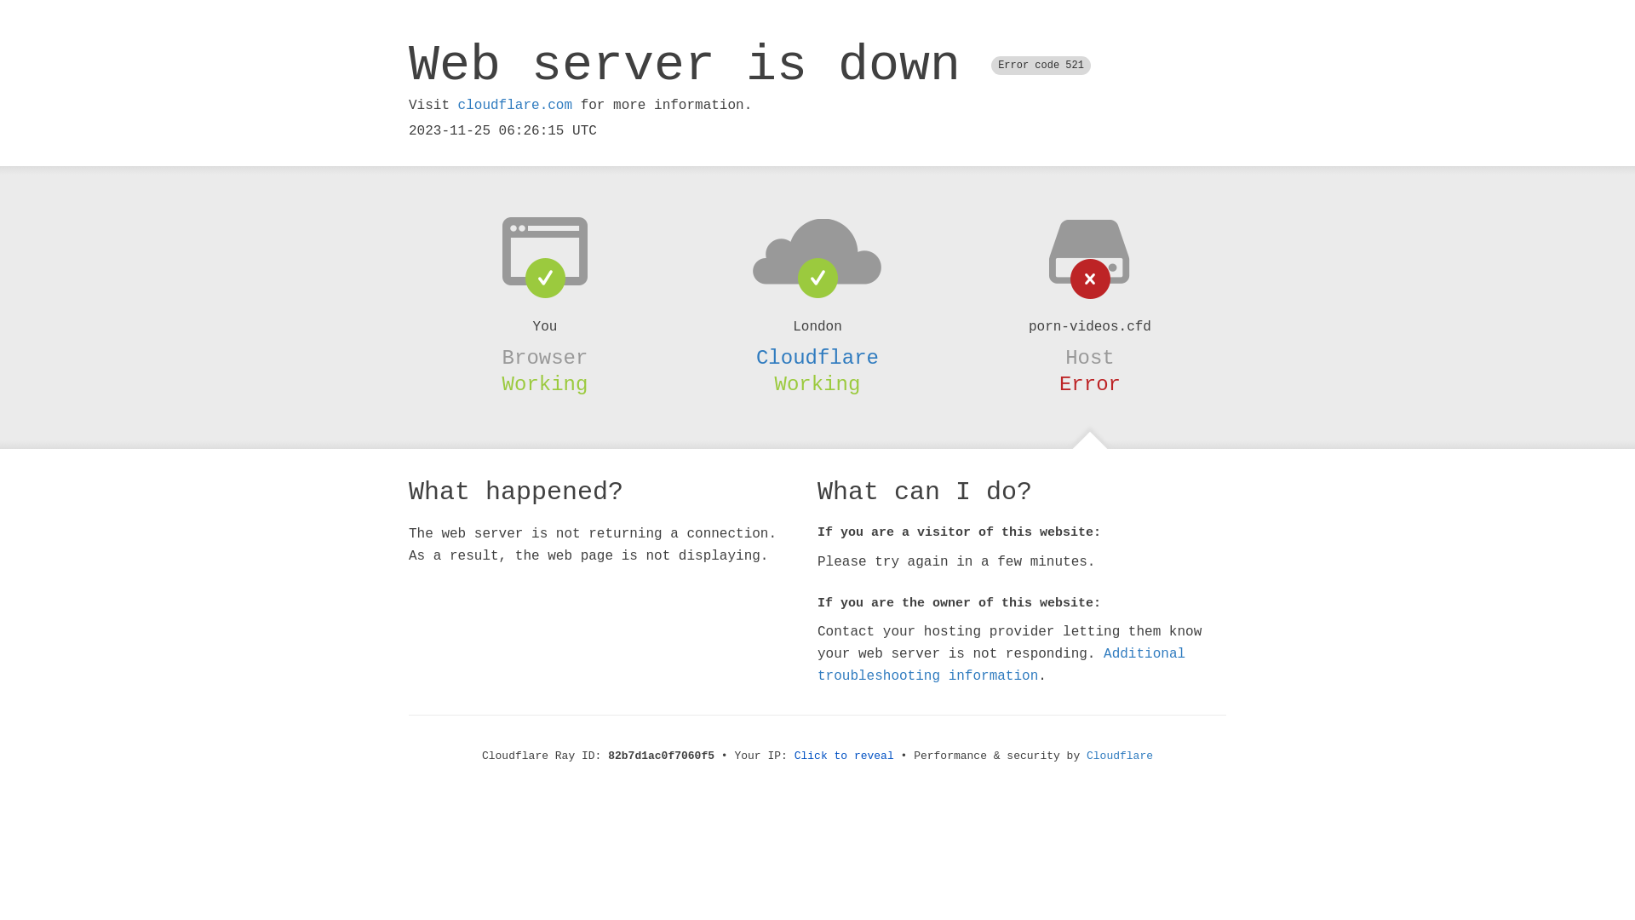  What do you see at coordinates (1001, 664) in the screenshot?
I see `Additional troubleshooting information` at bounding box center [1001, 664].